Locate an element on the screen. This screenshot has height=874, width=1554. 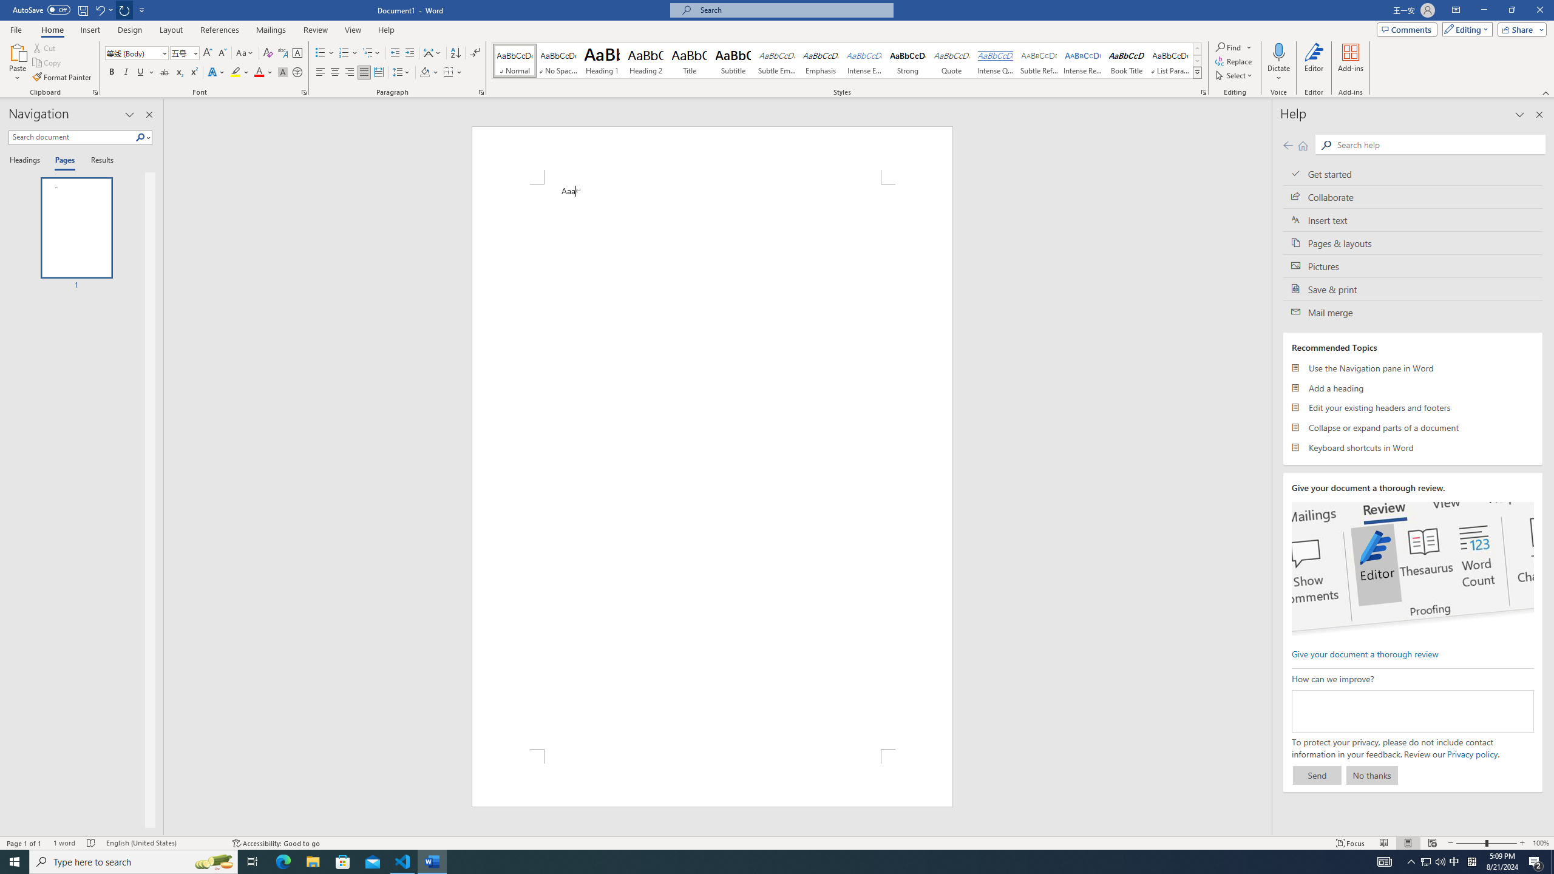
Page Number Page 1 of 1 is located at coordinates (24, 843).